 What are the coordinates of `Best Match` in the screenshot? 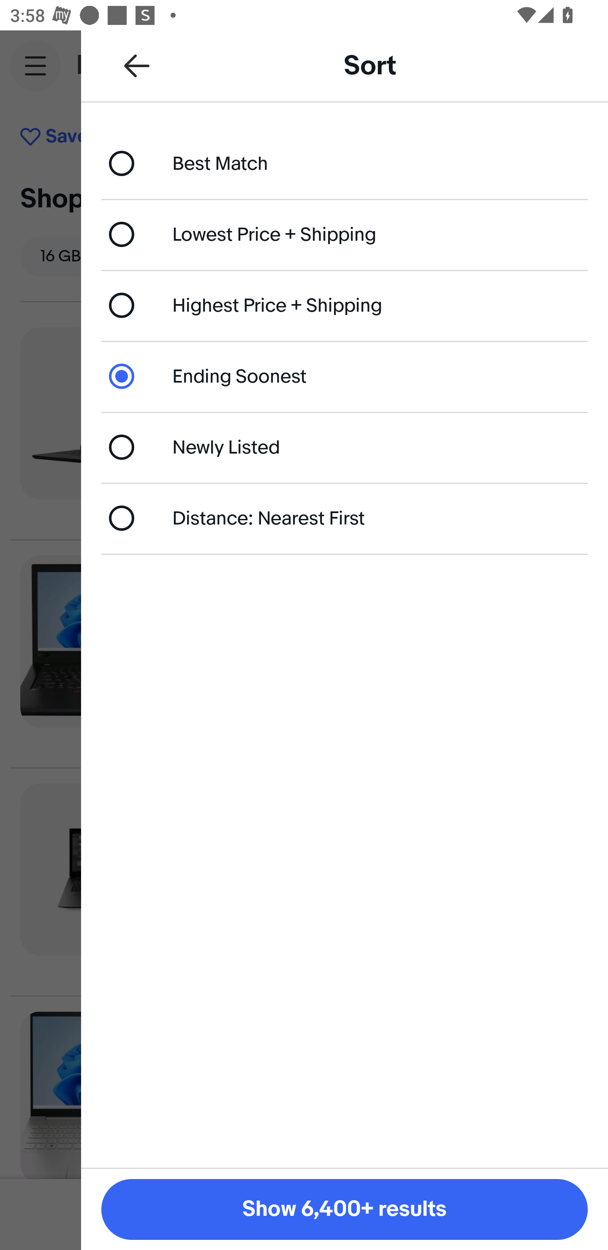 It's located at (345, 163).